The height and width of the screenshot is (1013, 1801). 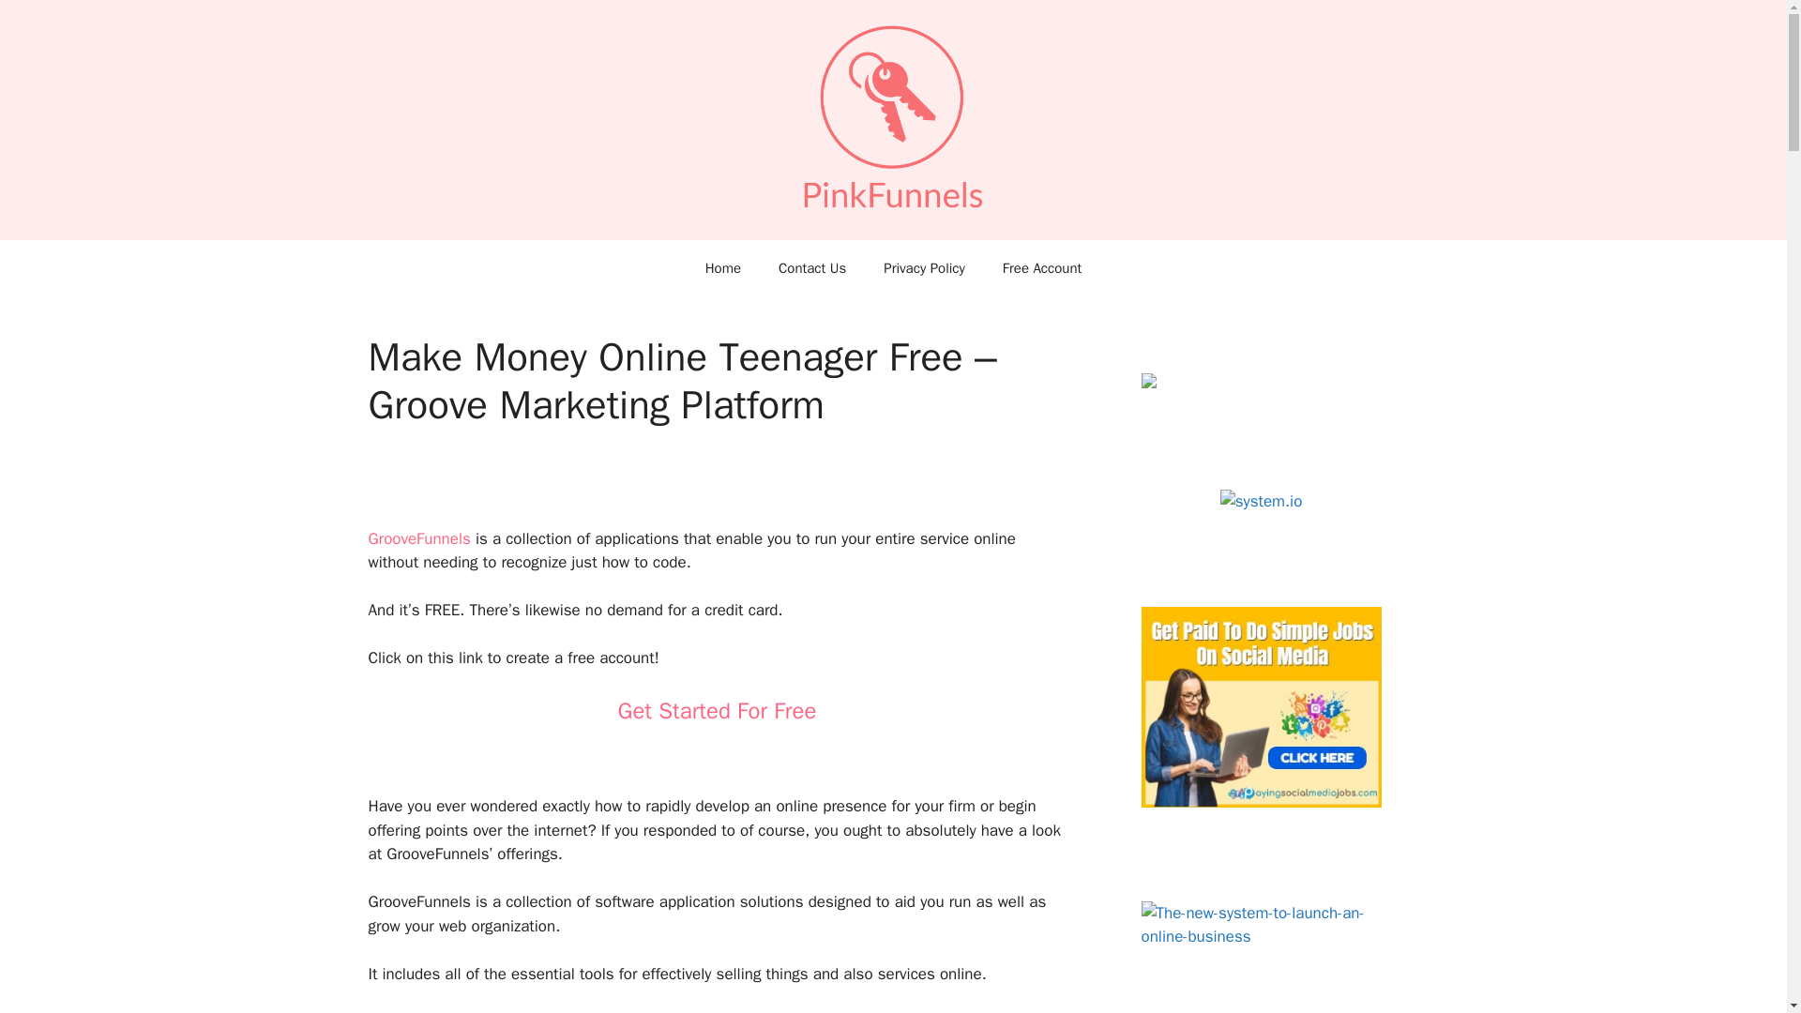 What do you see at coordinates (722, 268) in the screenshot?
I see `Home` at bounding box center [722, 268].